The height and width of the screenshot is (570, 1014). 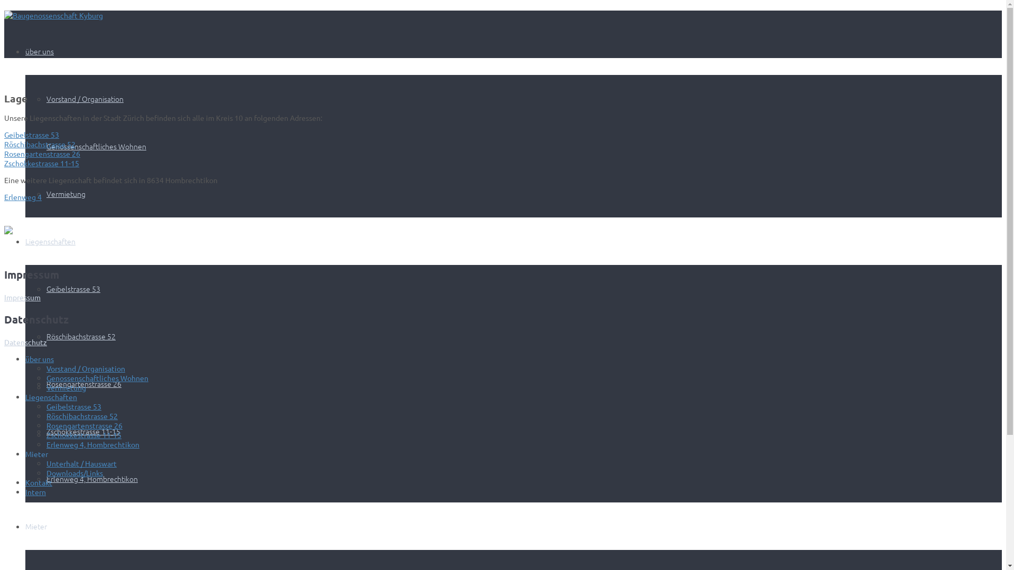 I want to click on Liegenschaften, so click(x=51, y=397).